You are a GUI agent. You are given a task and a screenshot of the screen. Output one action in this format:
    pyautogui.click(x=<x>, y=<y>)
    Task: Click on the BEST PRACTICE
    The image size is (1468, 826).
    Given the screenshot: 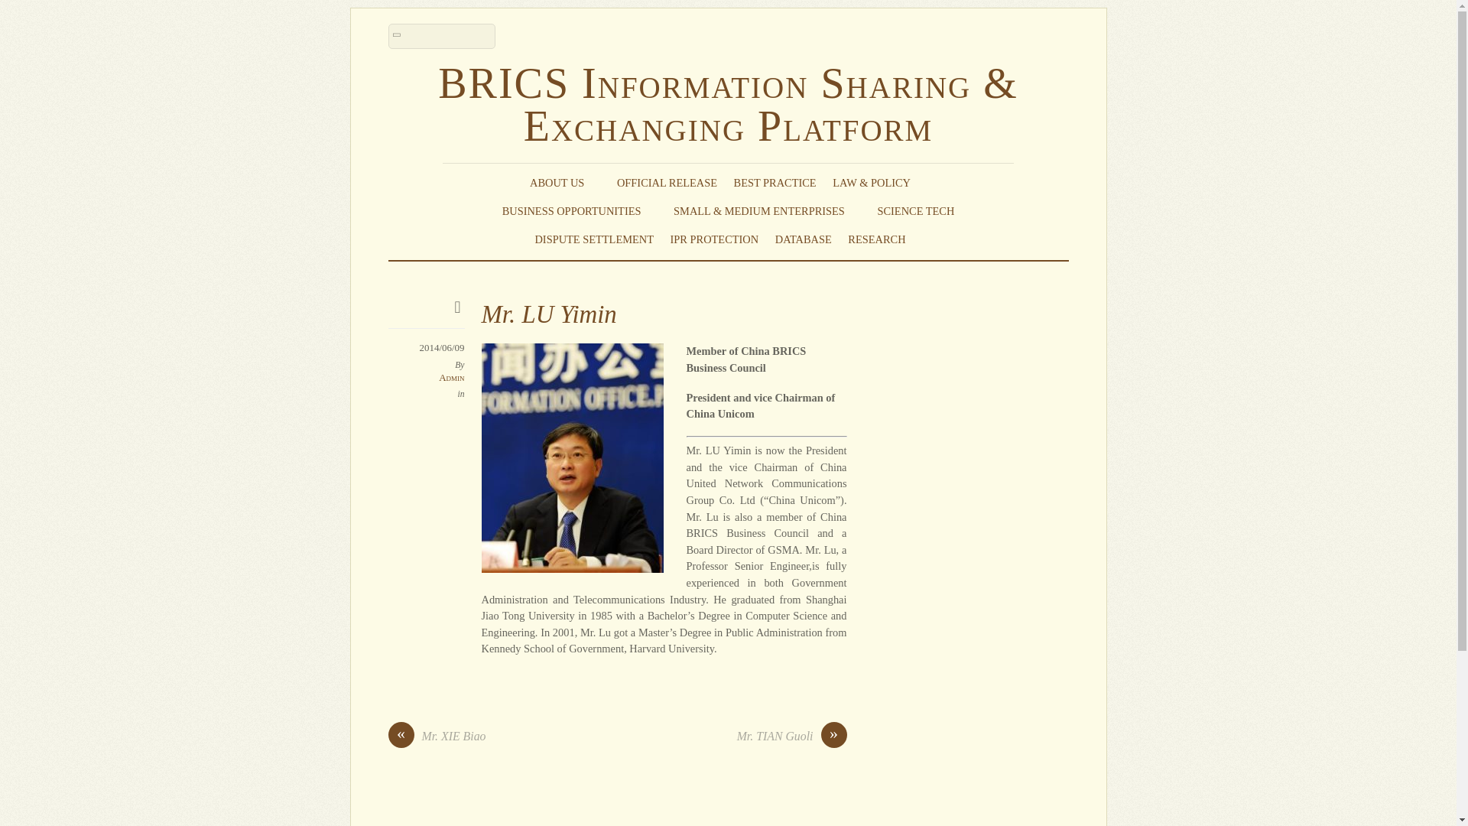 What is the action you would take?
    pyautogui.click(x=775, y=182)
    